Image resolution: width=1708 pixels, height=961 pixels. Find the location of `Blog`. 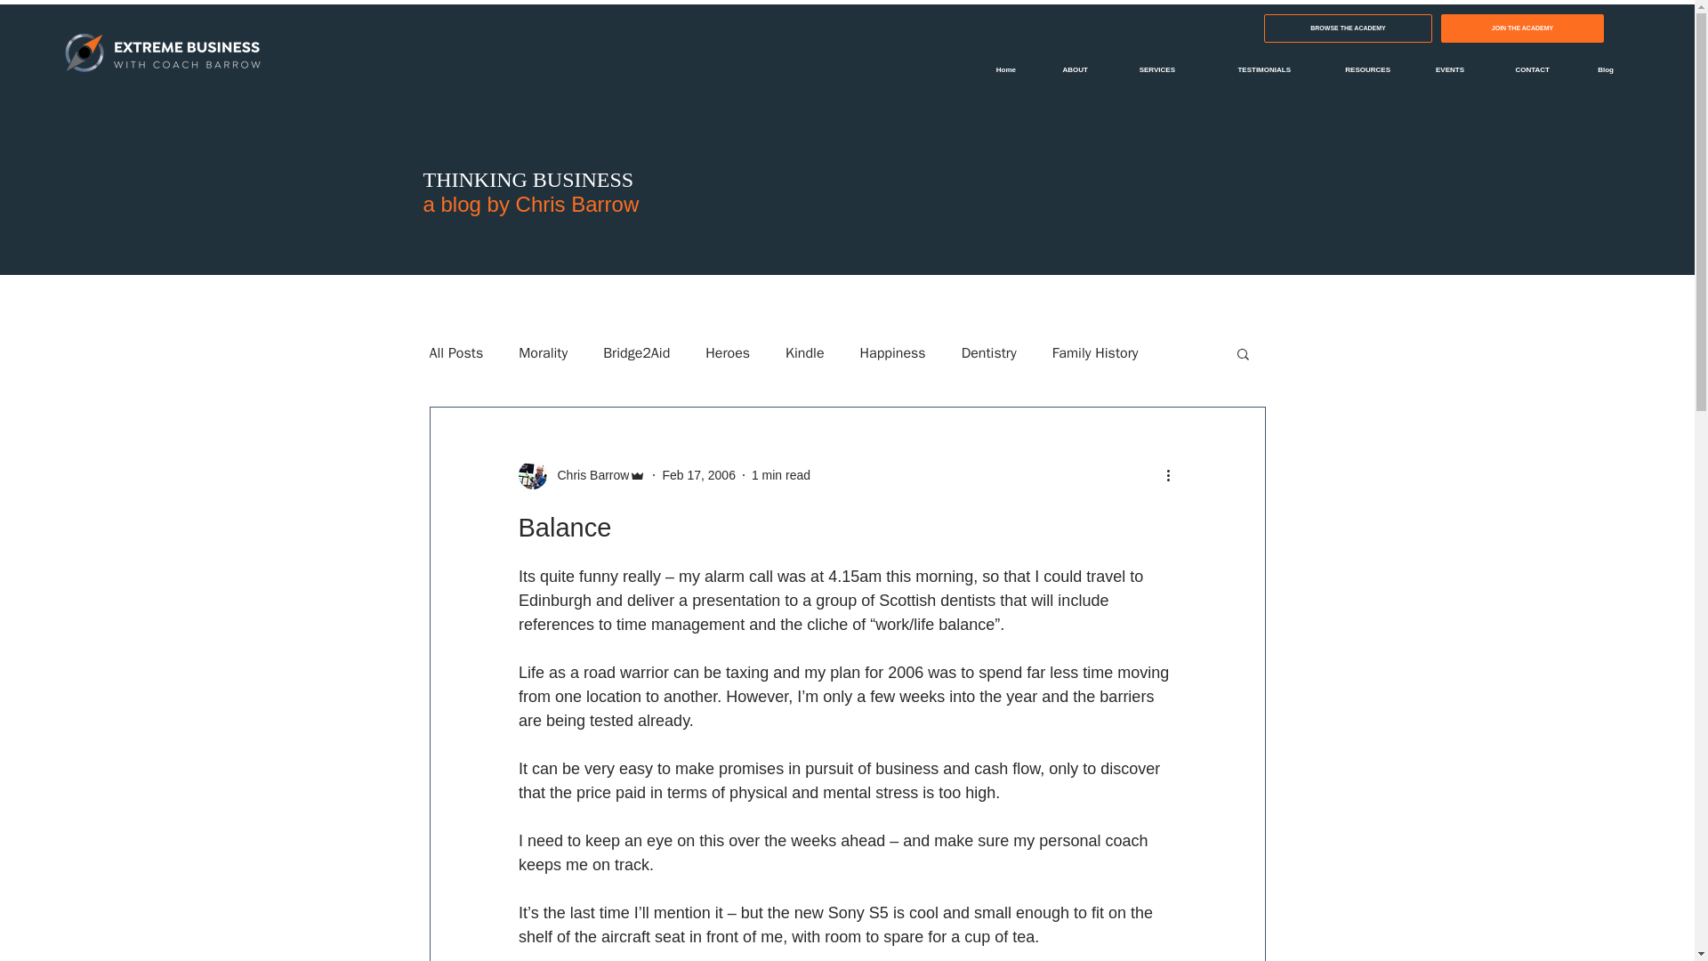

Blog is located at coordinates (1594, 69).